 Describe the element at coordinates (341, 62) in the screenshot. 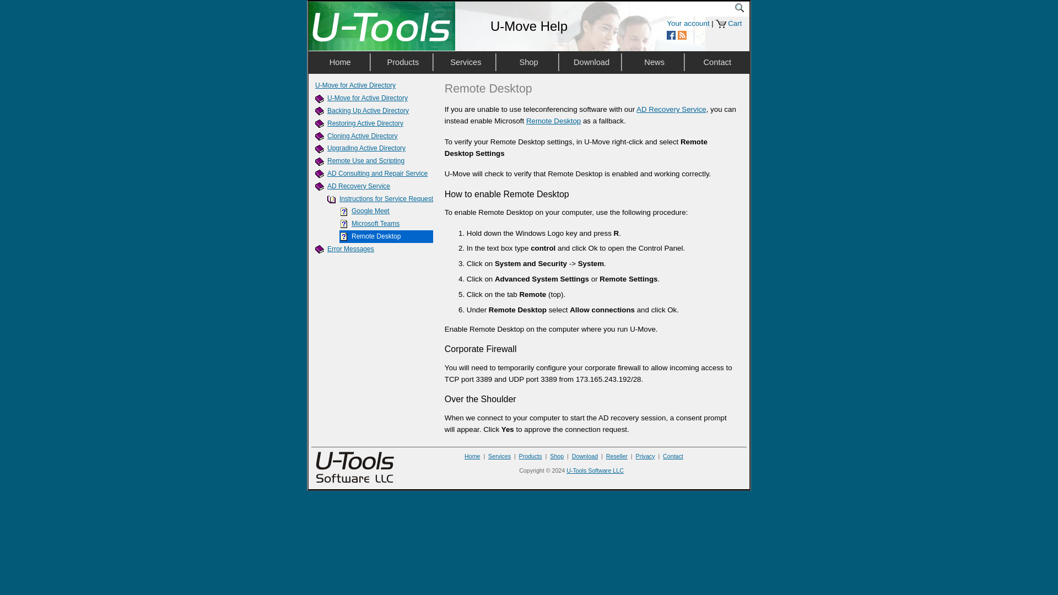

I see `Home` at that location.